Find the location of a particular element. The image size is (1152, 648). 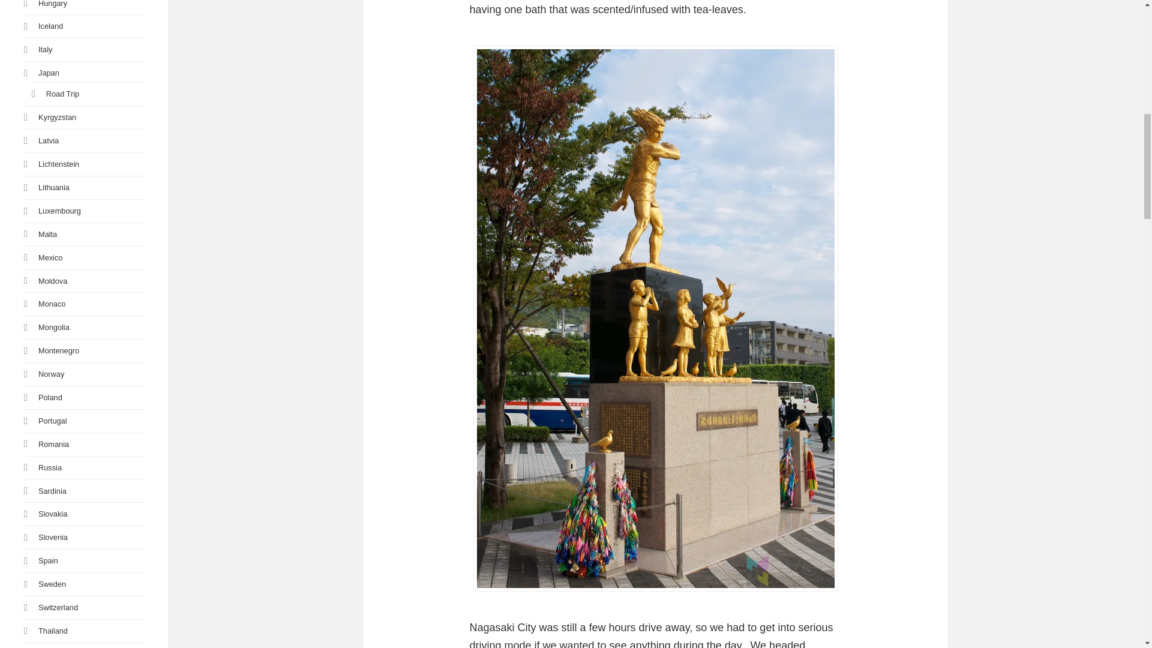

Mexico is located at coordinates (50, 258).